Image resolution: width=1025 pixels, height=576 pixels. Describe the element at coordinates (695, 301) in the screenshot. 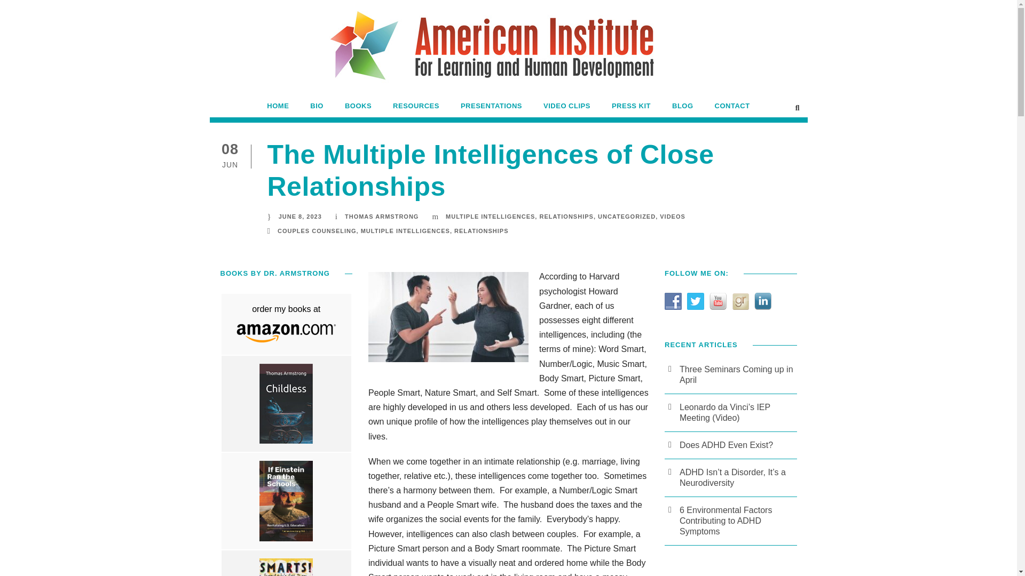

I see `Follow Us on Twitter` at that location.